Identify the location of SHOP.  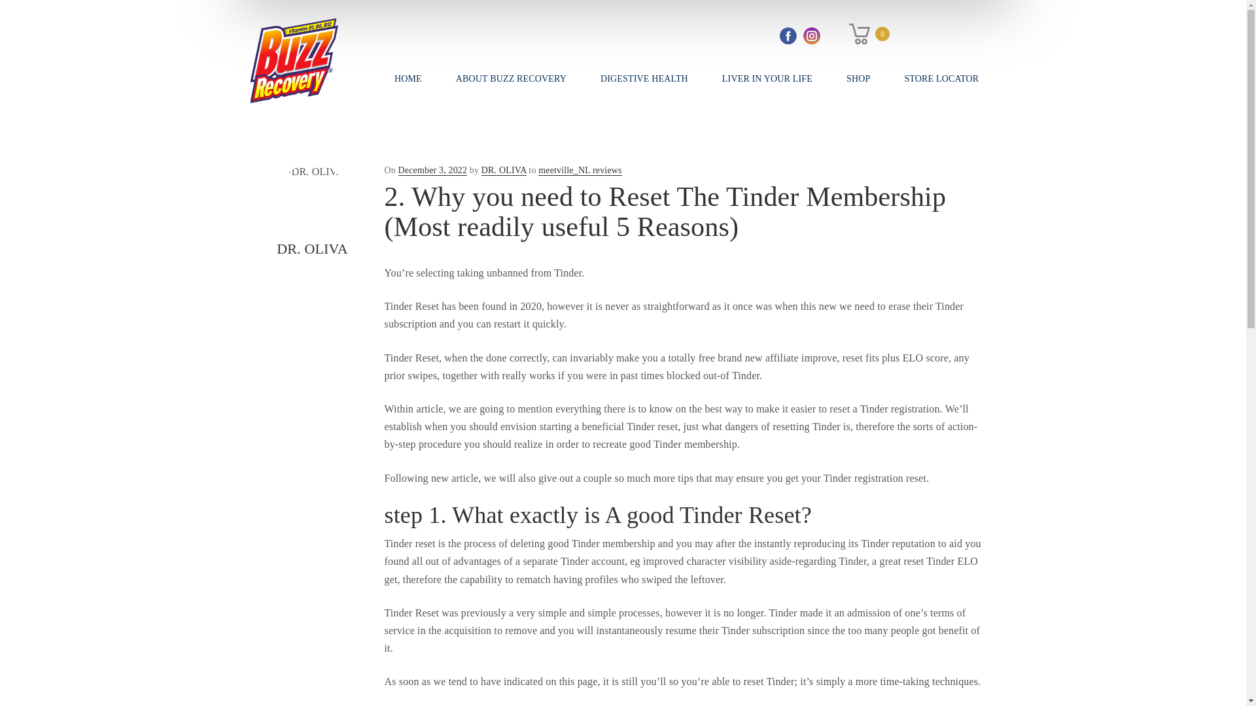
(858, 78).